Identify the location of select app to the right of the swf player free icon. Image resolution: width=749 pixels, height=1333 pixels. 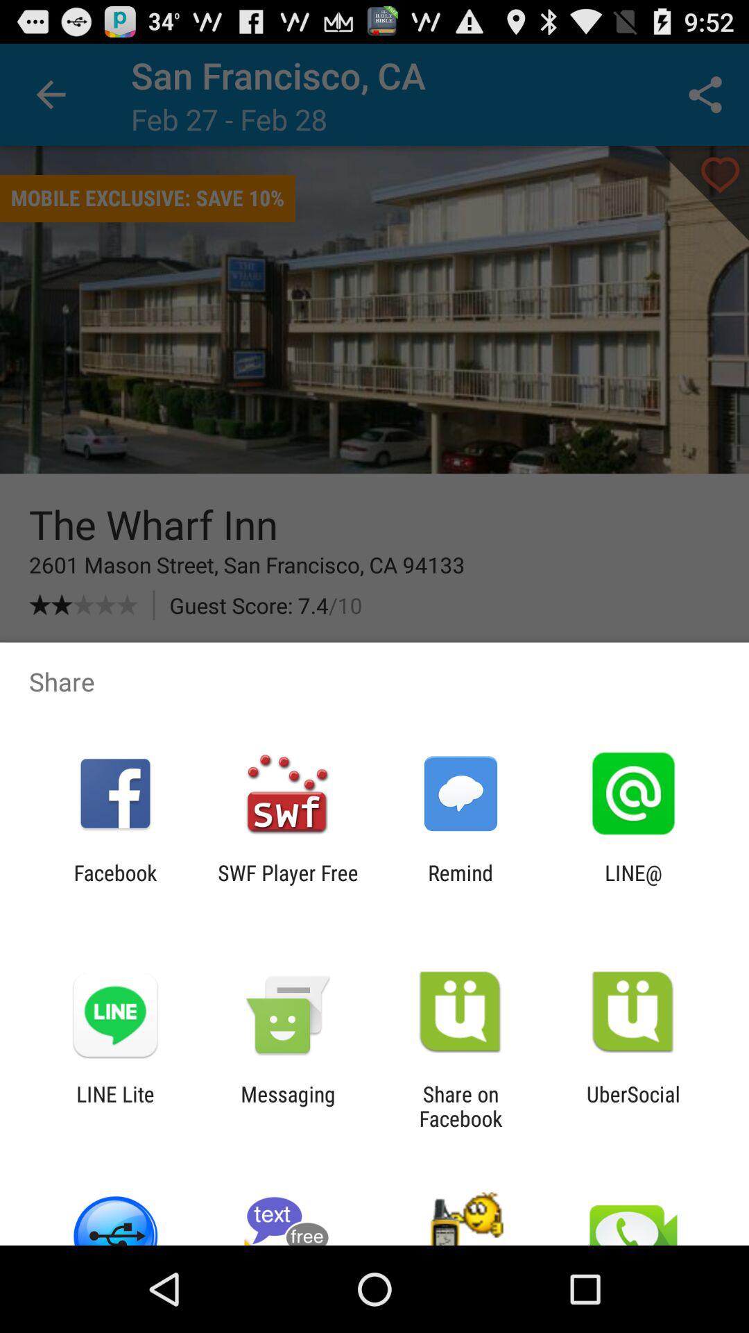
(460, 885).